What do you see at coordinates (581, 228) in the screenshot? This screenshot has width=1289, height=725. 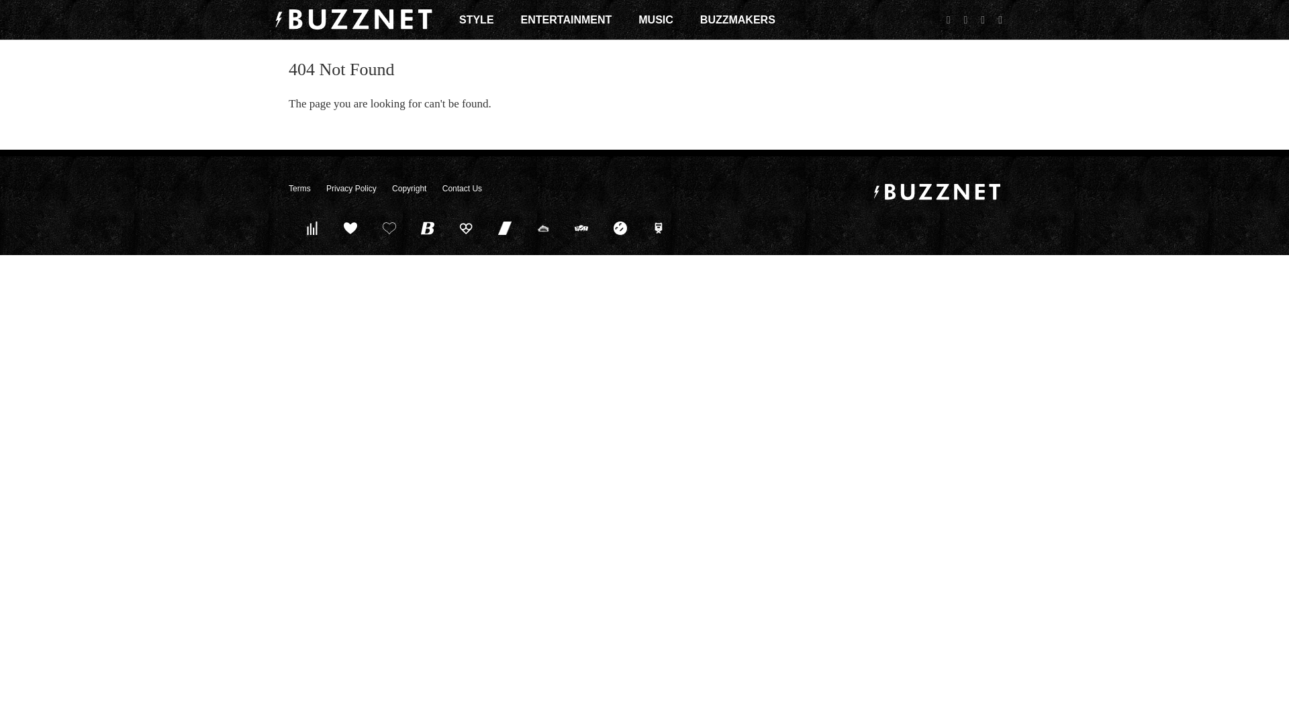 I see `Quizscape` at bounding box center [581, 228].